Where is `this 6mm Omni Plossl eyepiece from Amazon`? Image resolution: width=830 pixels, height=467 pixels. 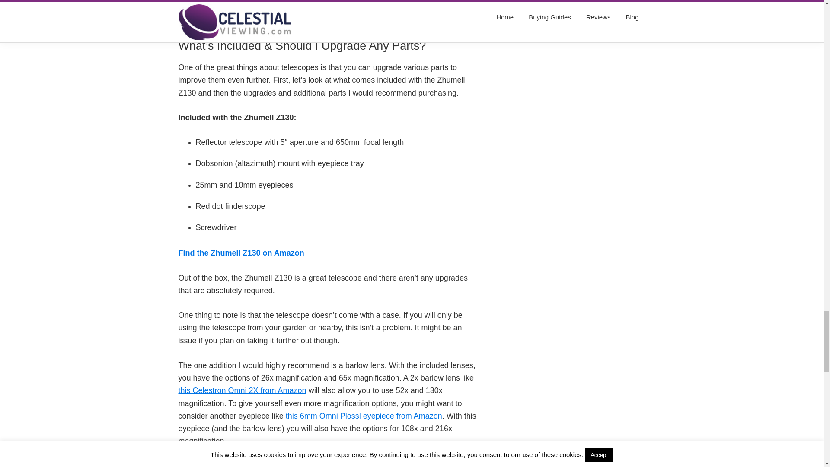
this 6mm Omni Plossl eyepiece from Amazon is located at coordinates (364, 416).